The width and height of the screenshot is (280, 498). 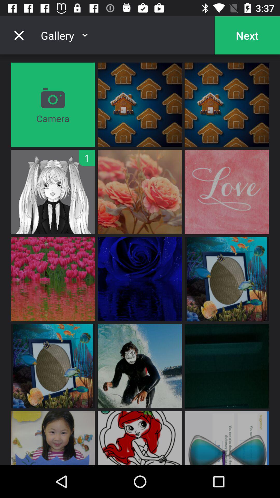 What do you see at coordinates (19, 35) in the screenshot?
I see `close gallery` at bounding box center [19, 35].